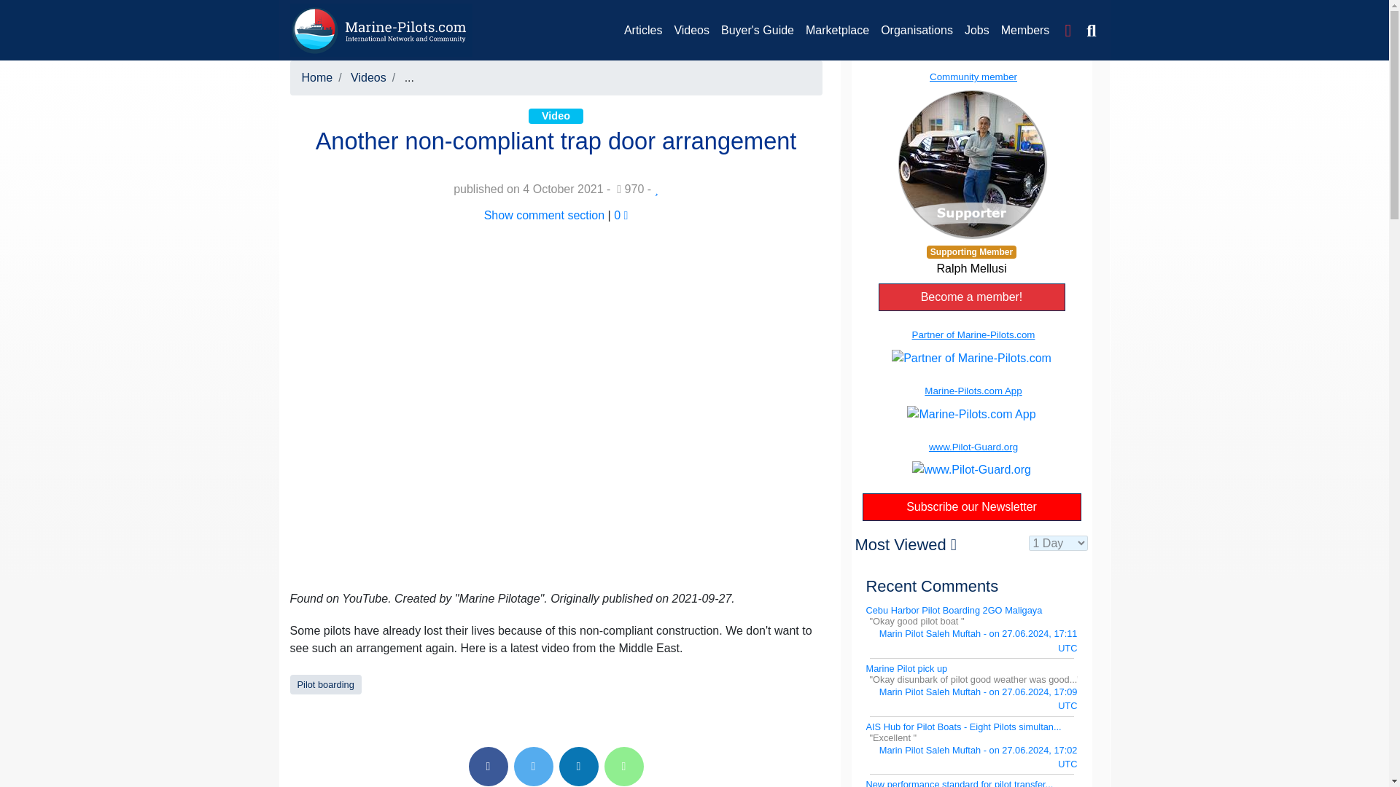  What do you see at coordinates (643, 30) in the screenshot?
I see `Articles` at bounding box center [643, 30].